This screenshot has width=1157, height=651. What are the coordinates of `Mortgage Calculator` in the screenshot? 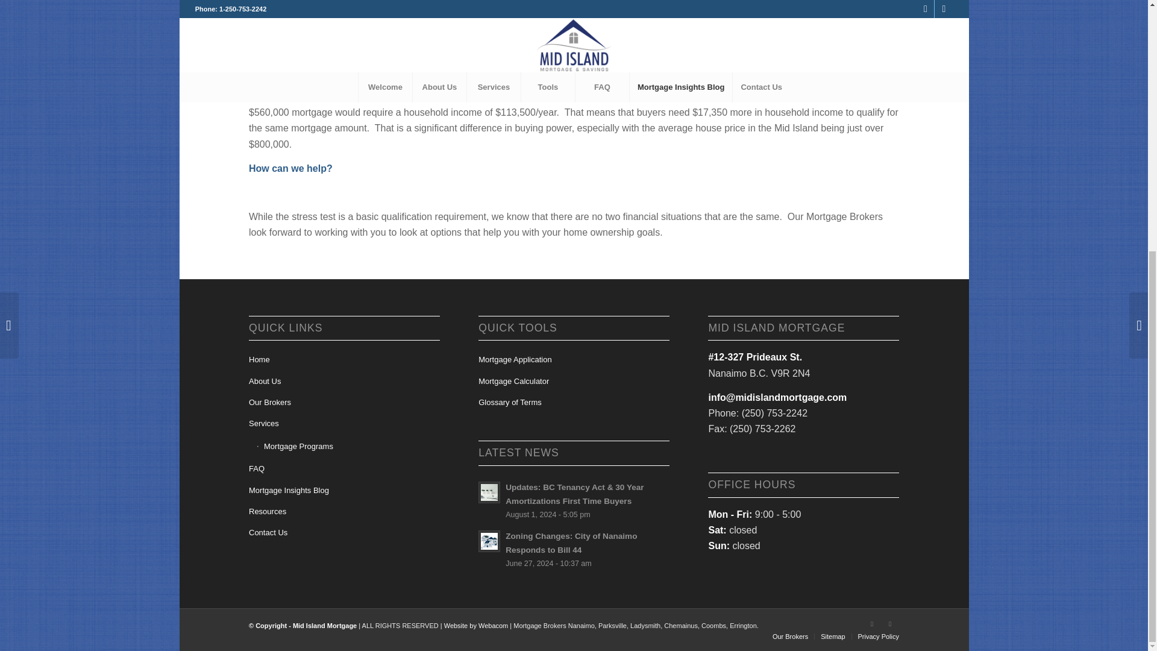 It's located at (574, 382).